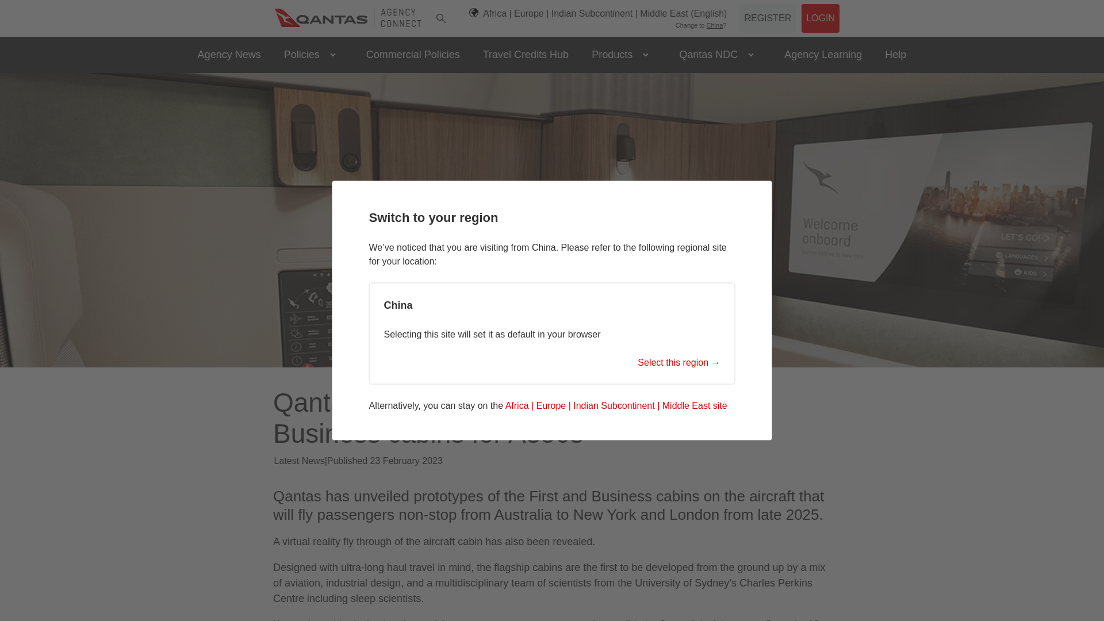  What do you see at coordinates (332, 54) in the screenshot?
I see `Arrow` at bounding box center [332, 54].